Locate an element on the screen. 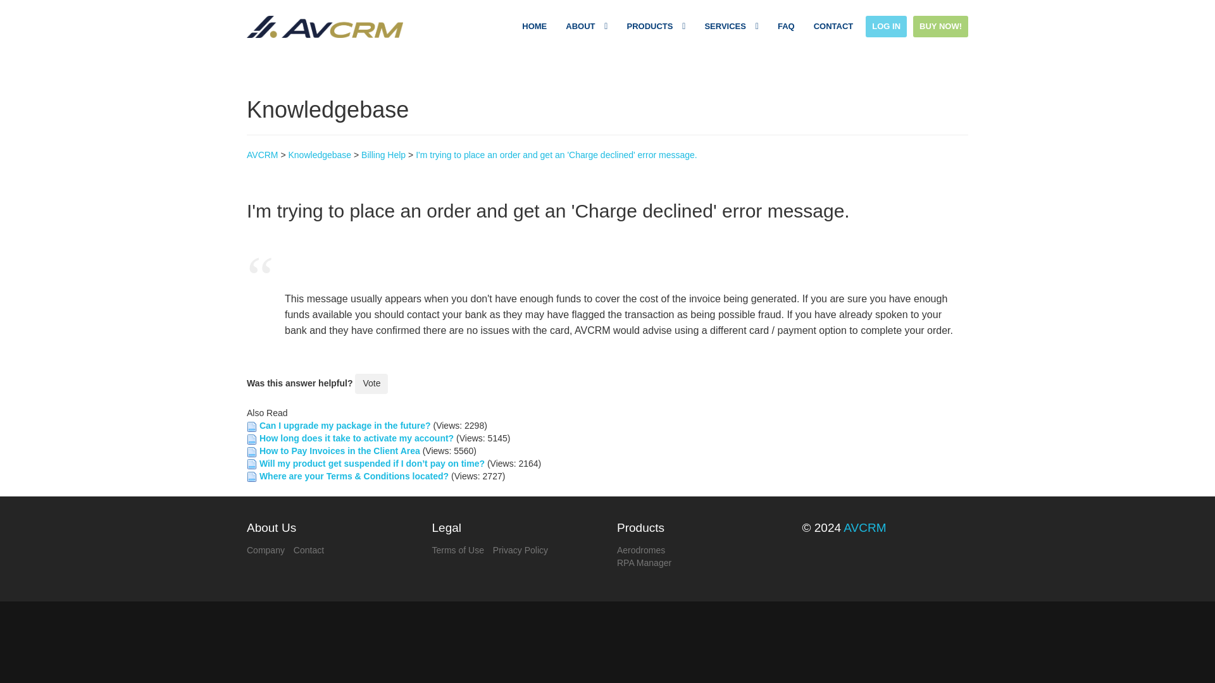 The height and width of the screenshot is (683, 1215). ABOUT is located at coordinates (586, 27).